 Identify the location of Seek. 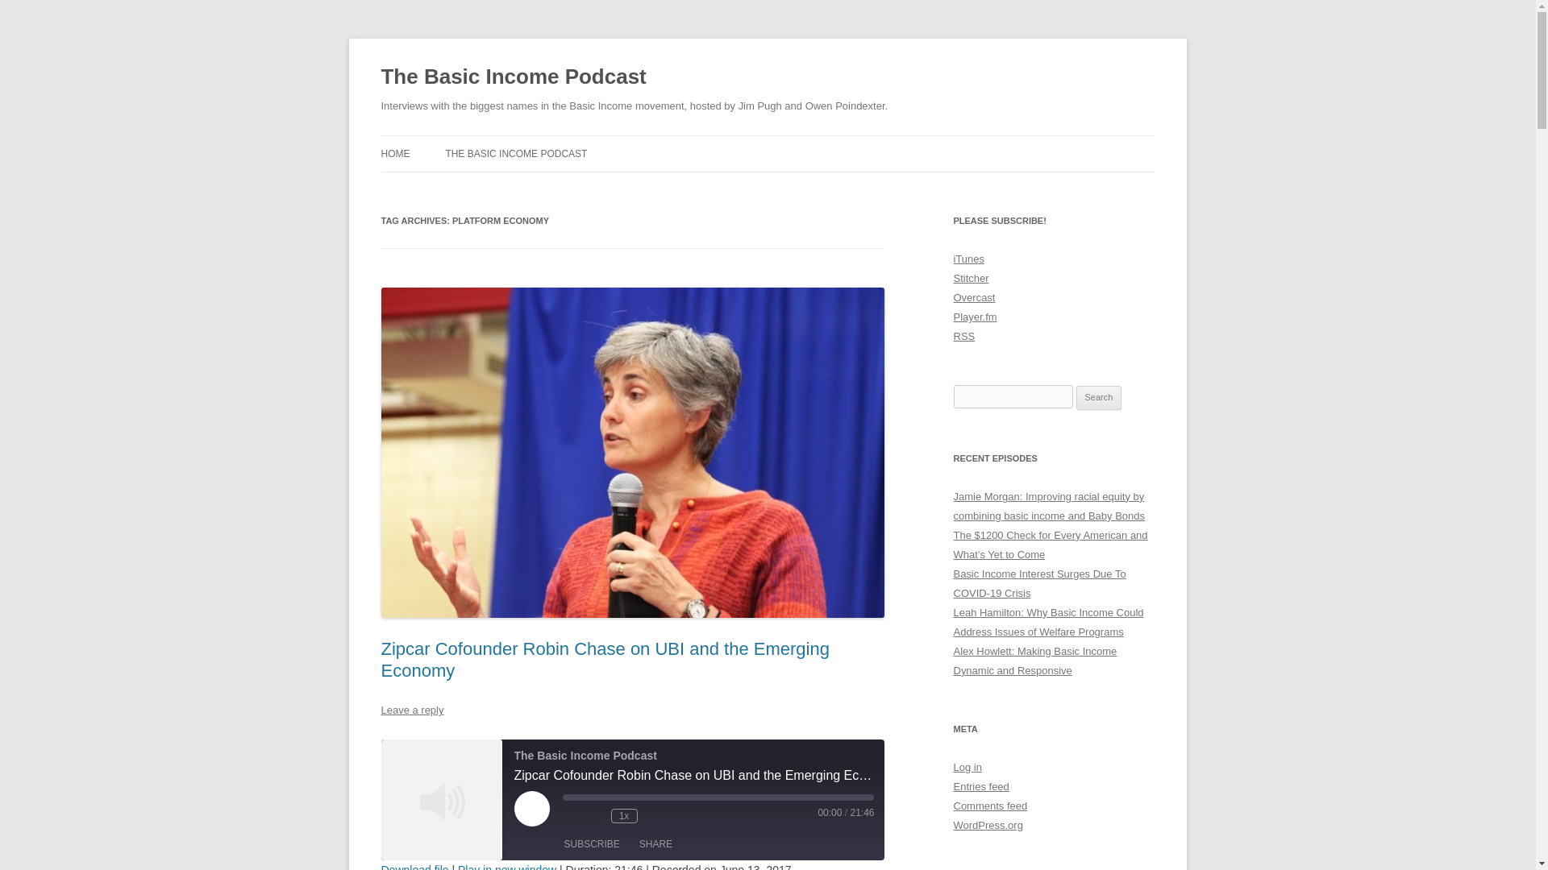
(718, 797).